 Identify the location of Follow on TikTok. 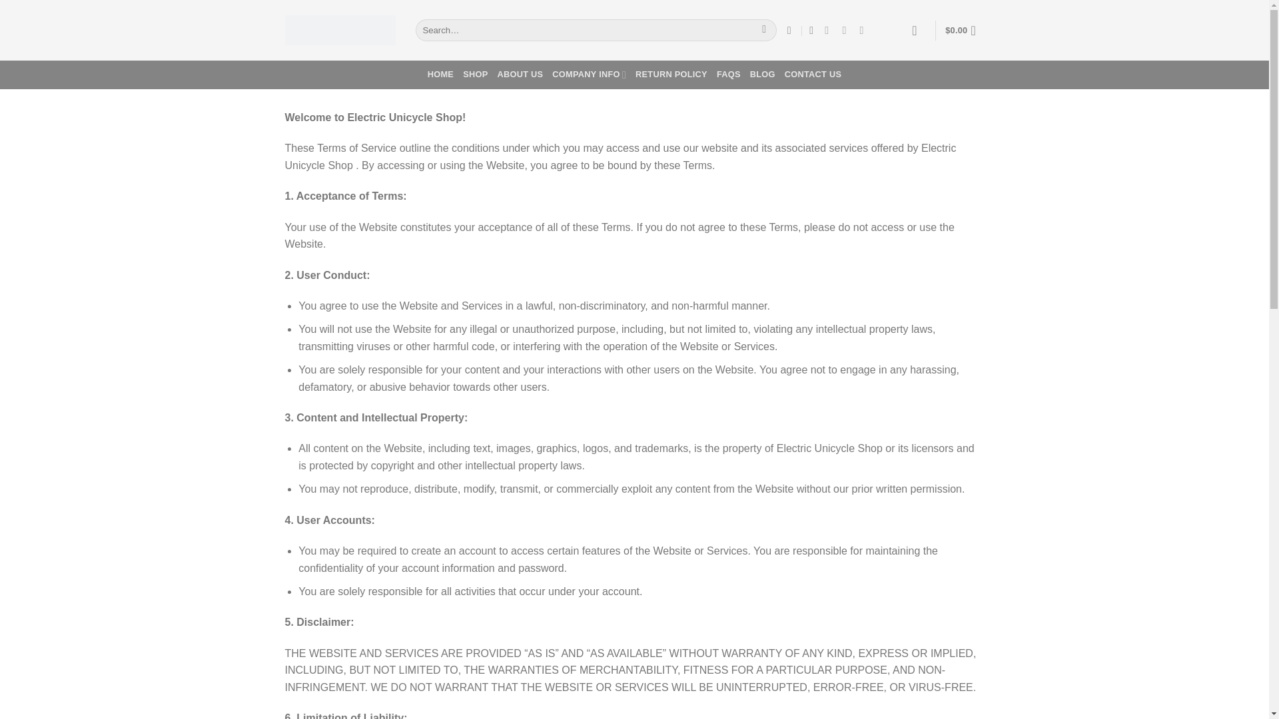
(847, 29).